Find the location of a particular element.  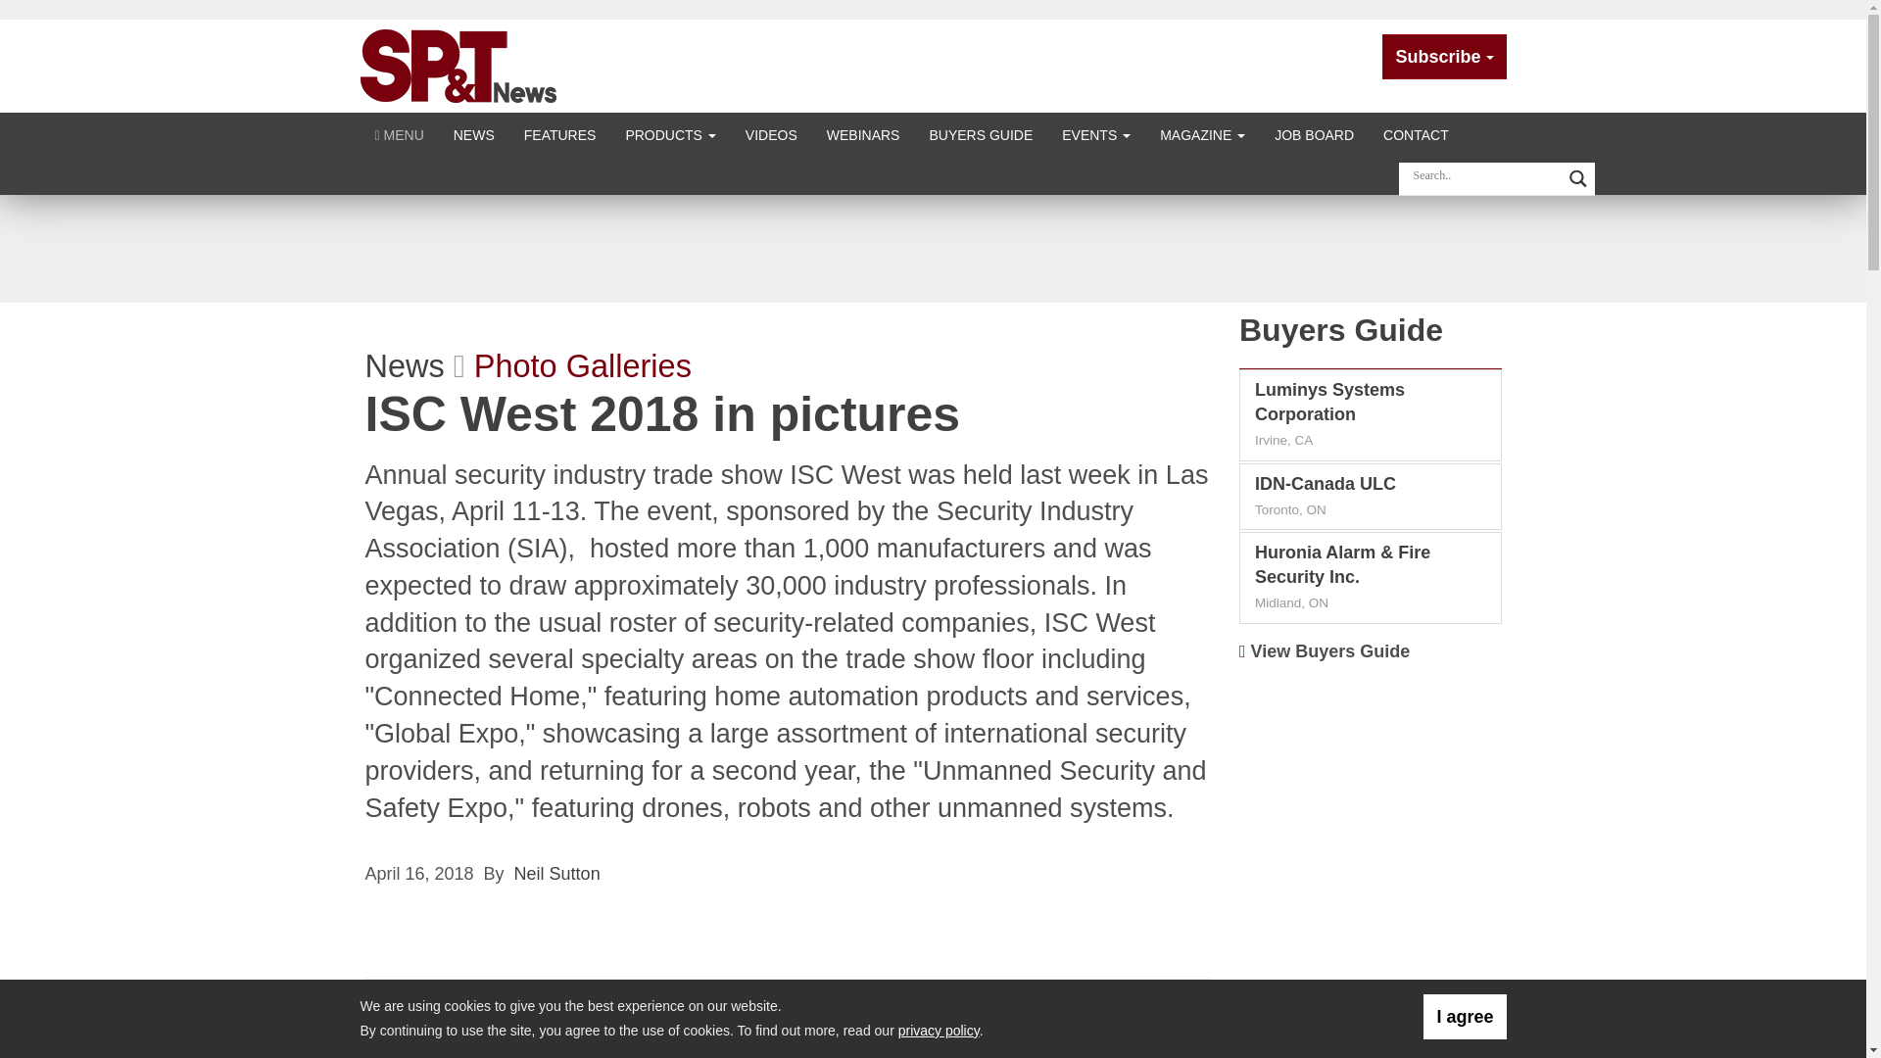

Subscribe is located at coordinates (1444, 57).